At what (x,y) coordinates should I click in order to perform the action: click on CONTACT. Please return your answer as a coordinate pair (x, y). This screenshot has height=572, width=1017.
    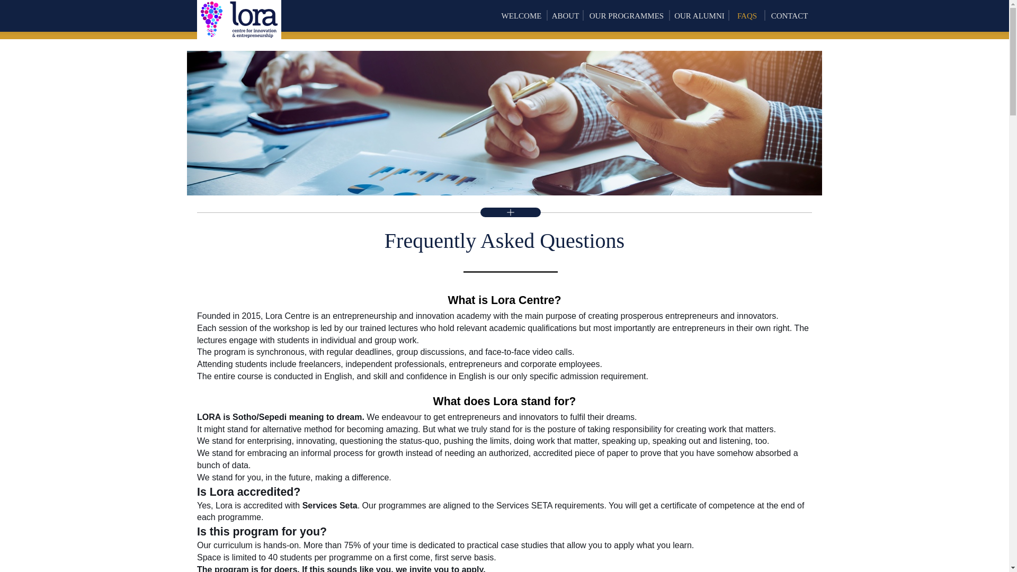
    Looking at the image, I should click on (789, 16).